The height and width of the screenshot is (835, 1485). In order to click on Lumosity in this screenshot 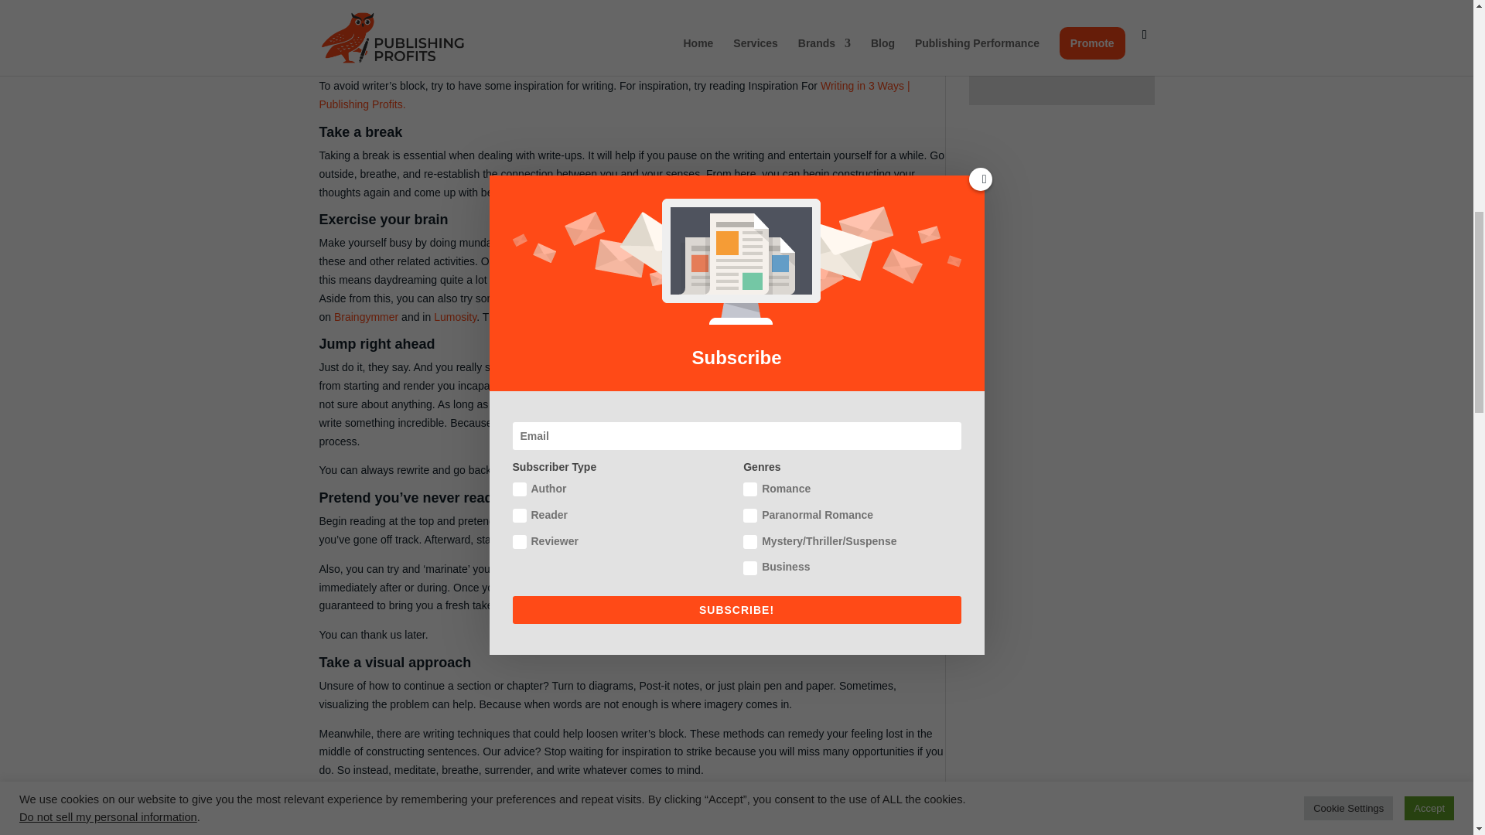, I will do `click(455, 316)`.